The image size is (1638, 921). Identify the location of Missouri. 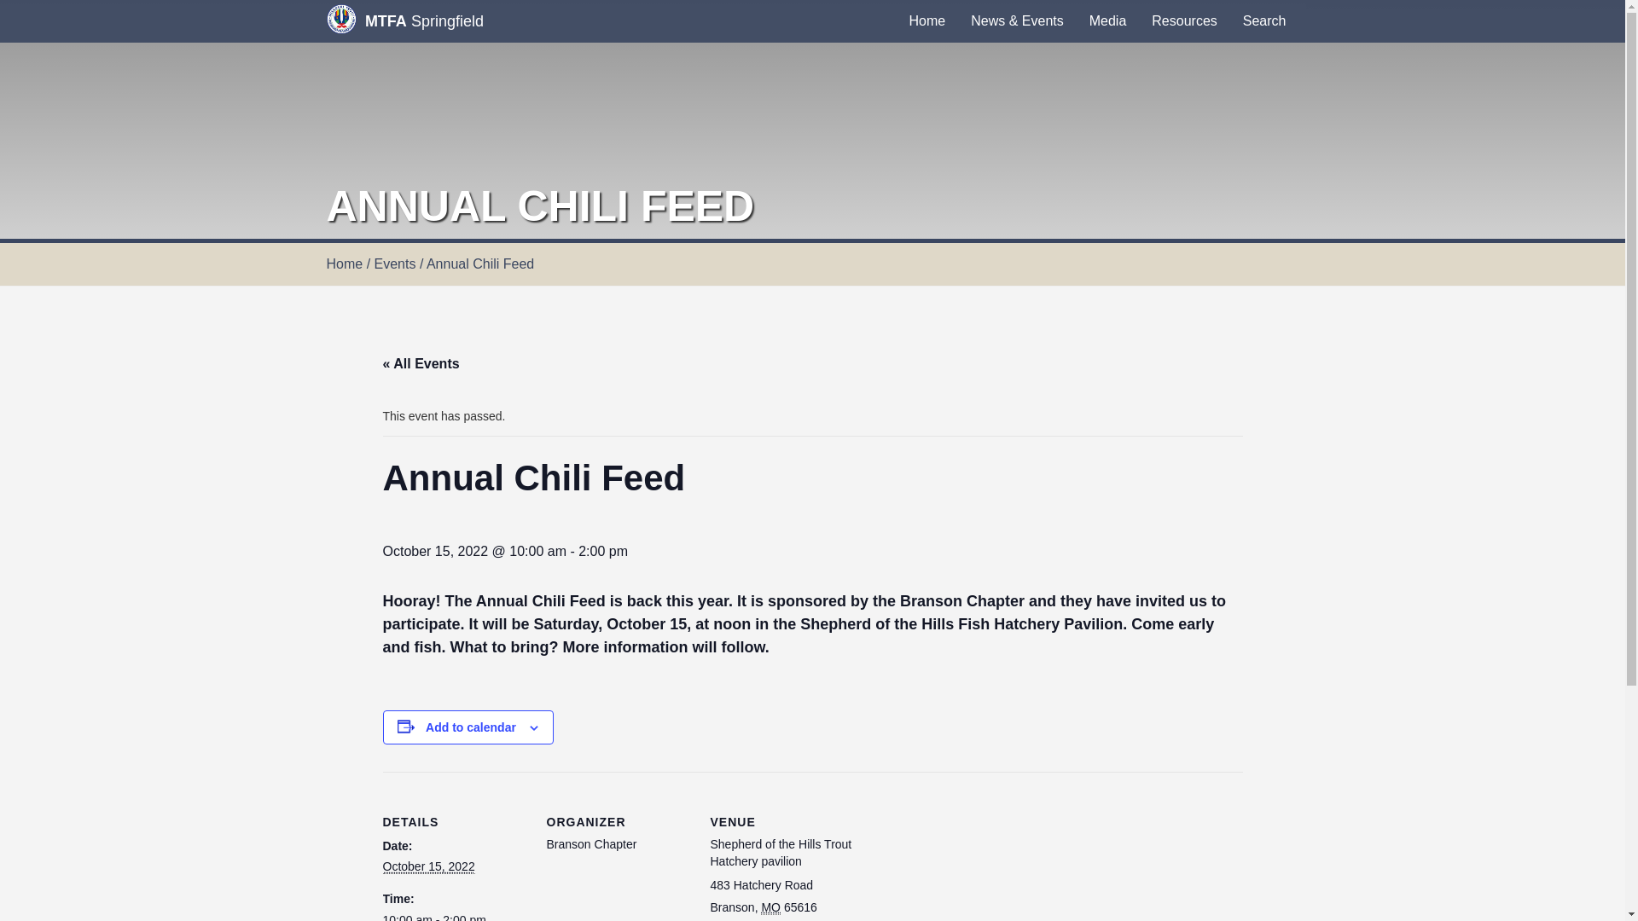
(771, 907).